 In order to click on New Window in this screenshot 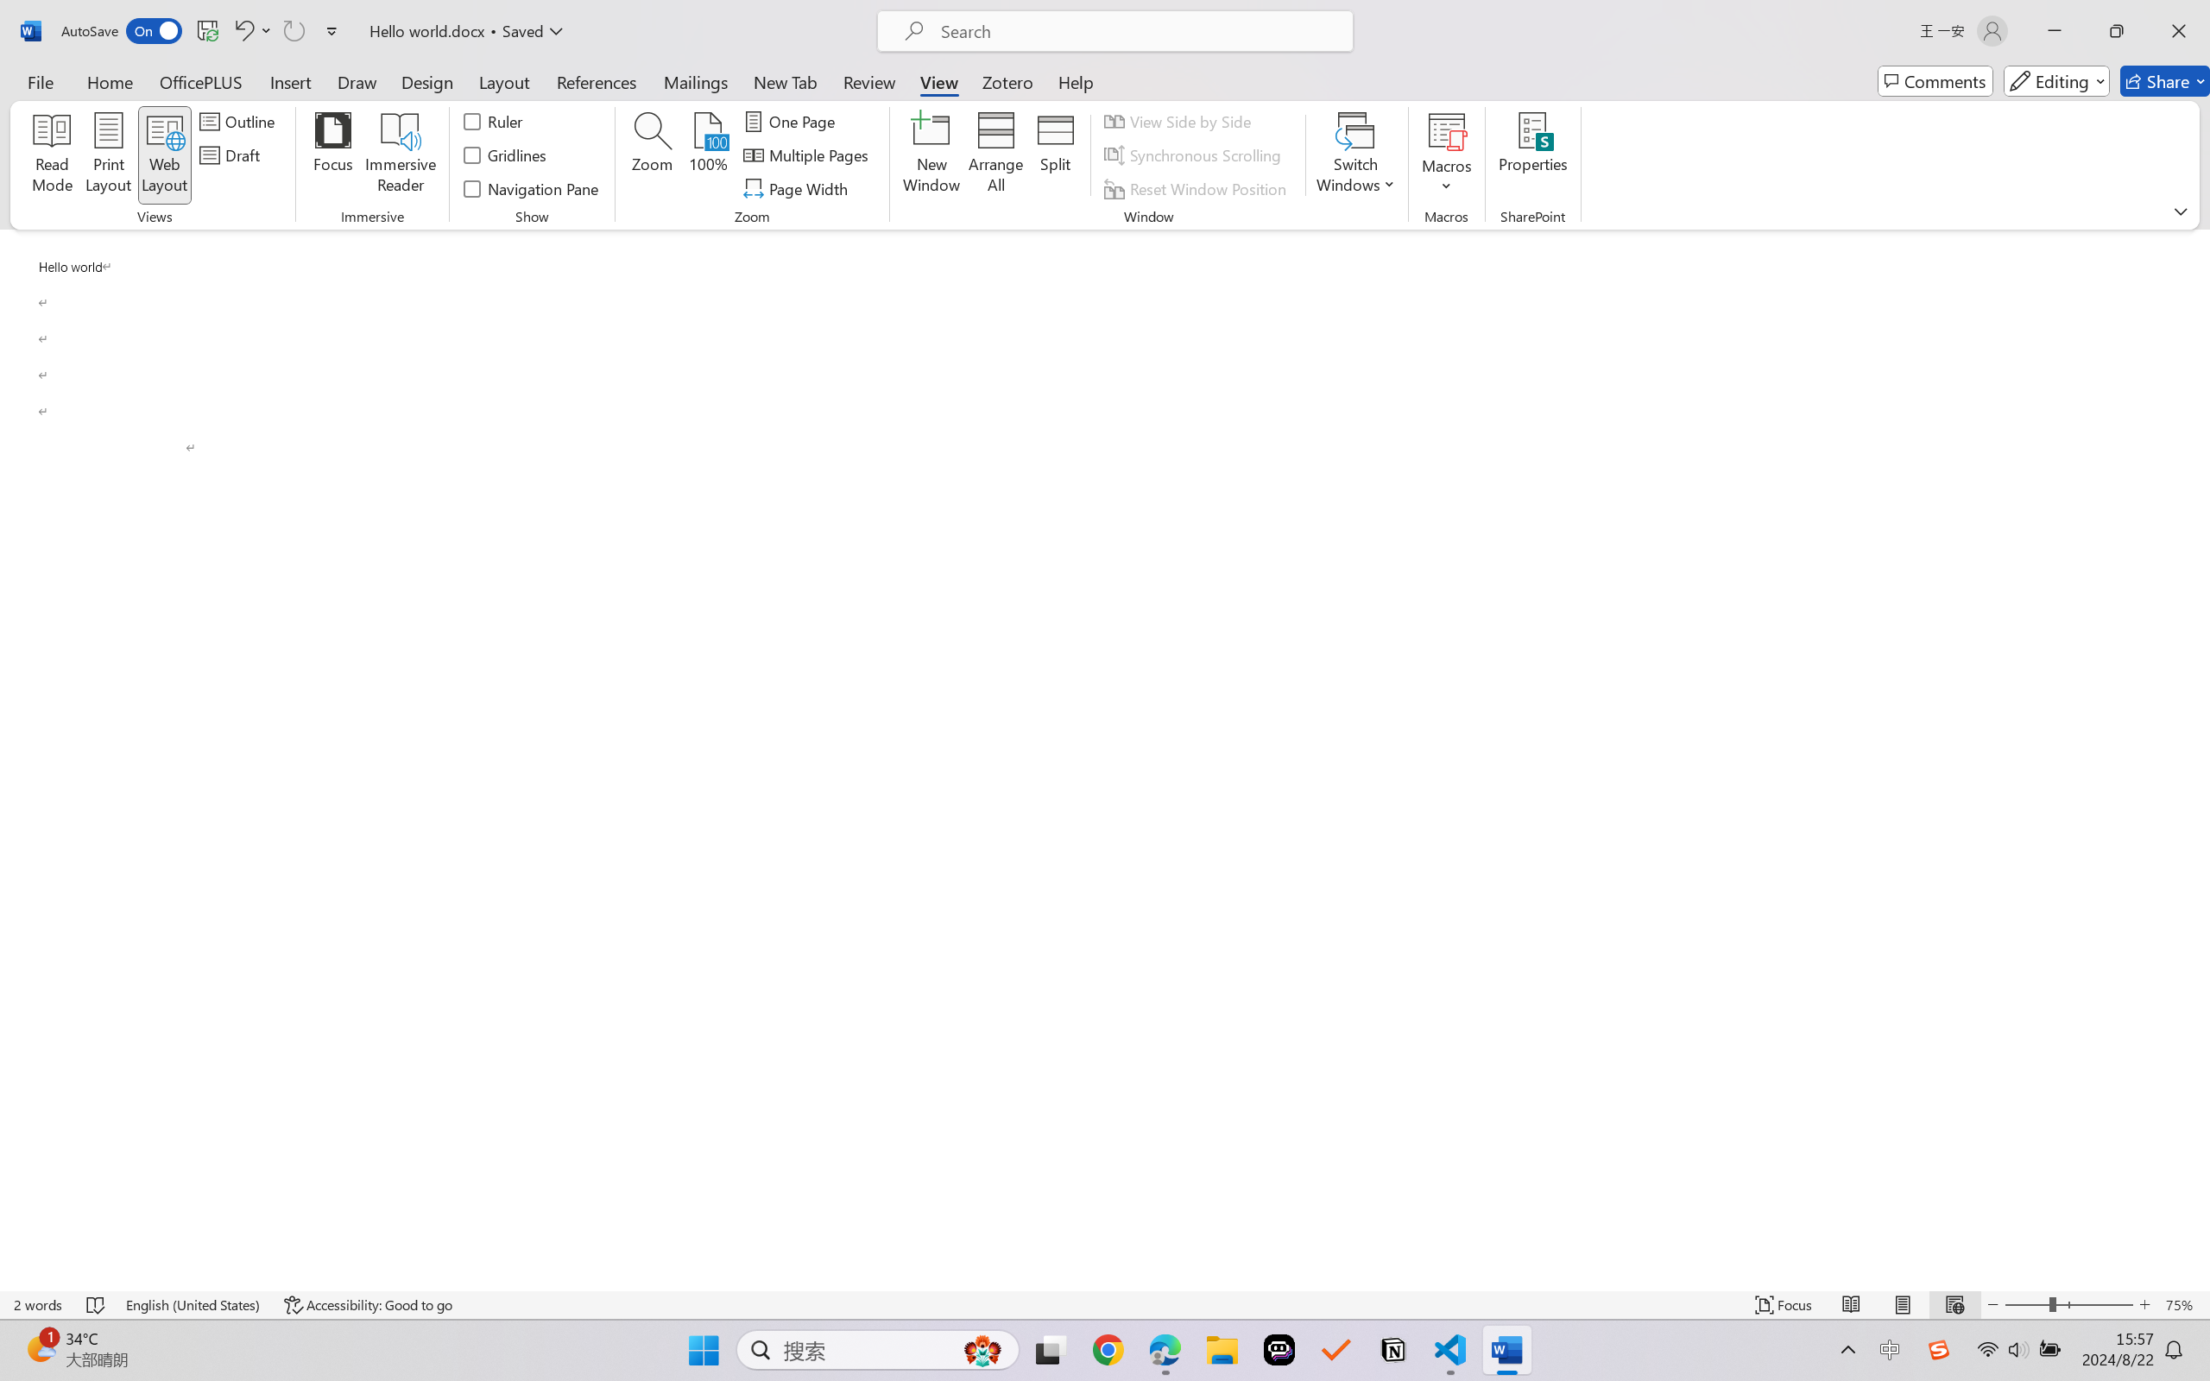, I will do `click(931, 155)`.